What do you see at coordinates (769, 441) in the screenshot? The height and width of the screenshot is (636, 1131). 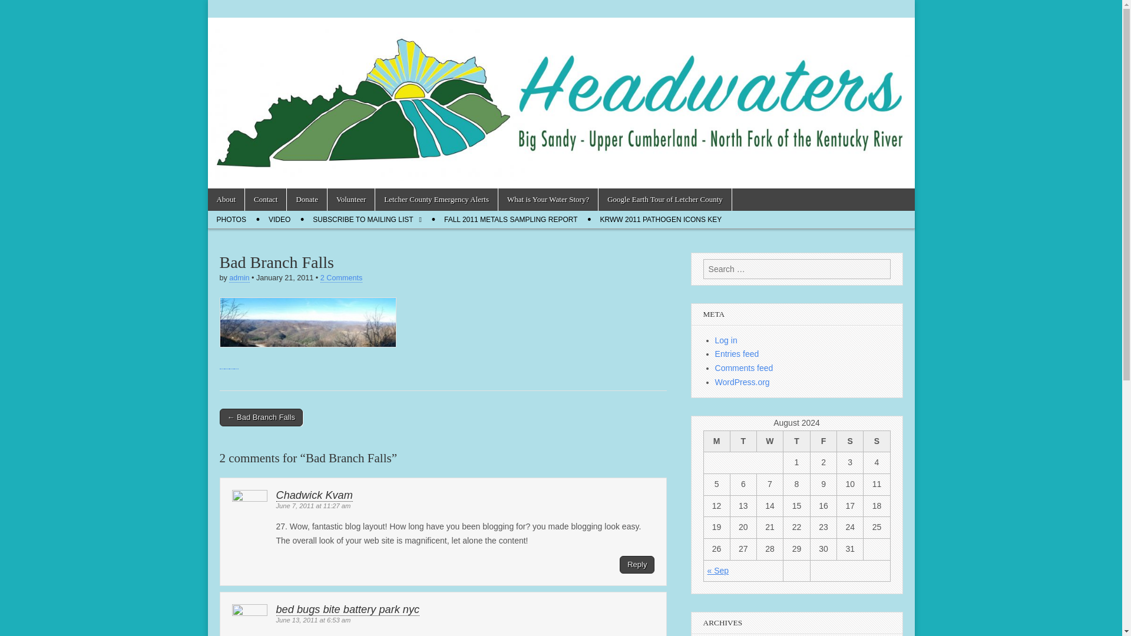 I see `Wednesday` at bounding box center [769, 441].